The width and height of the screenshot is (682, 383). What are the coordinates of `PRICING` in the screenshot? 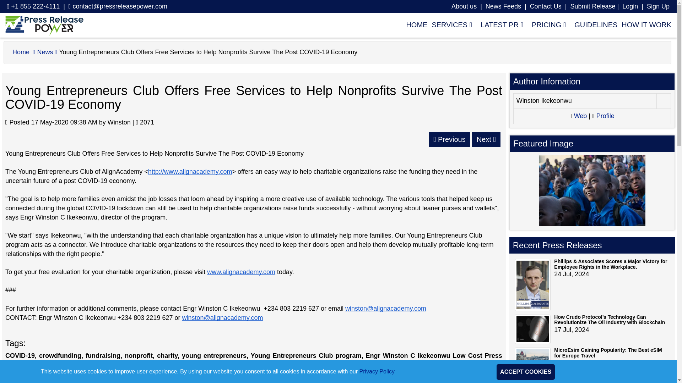 It's located at (548, 24).